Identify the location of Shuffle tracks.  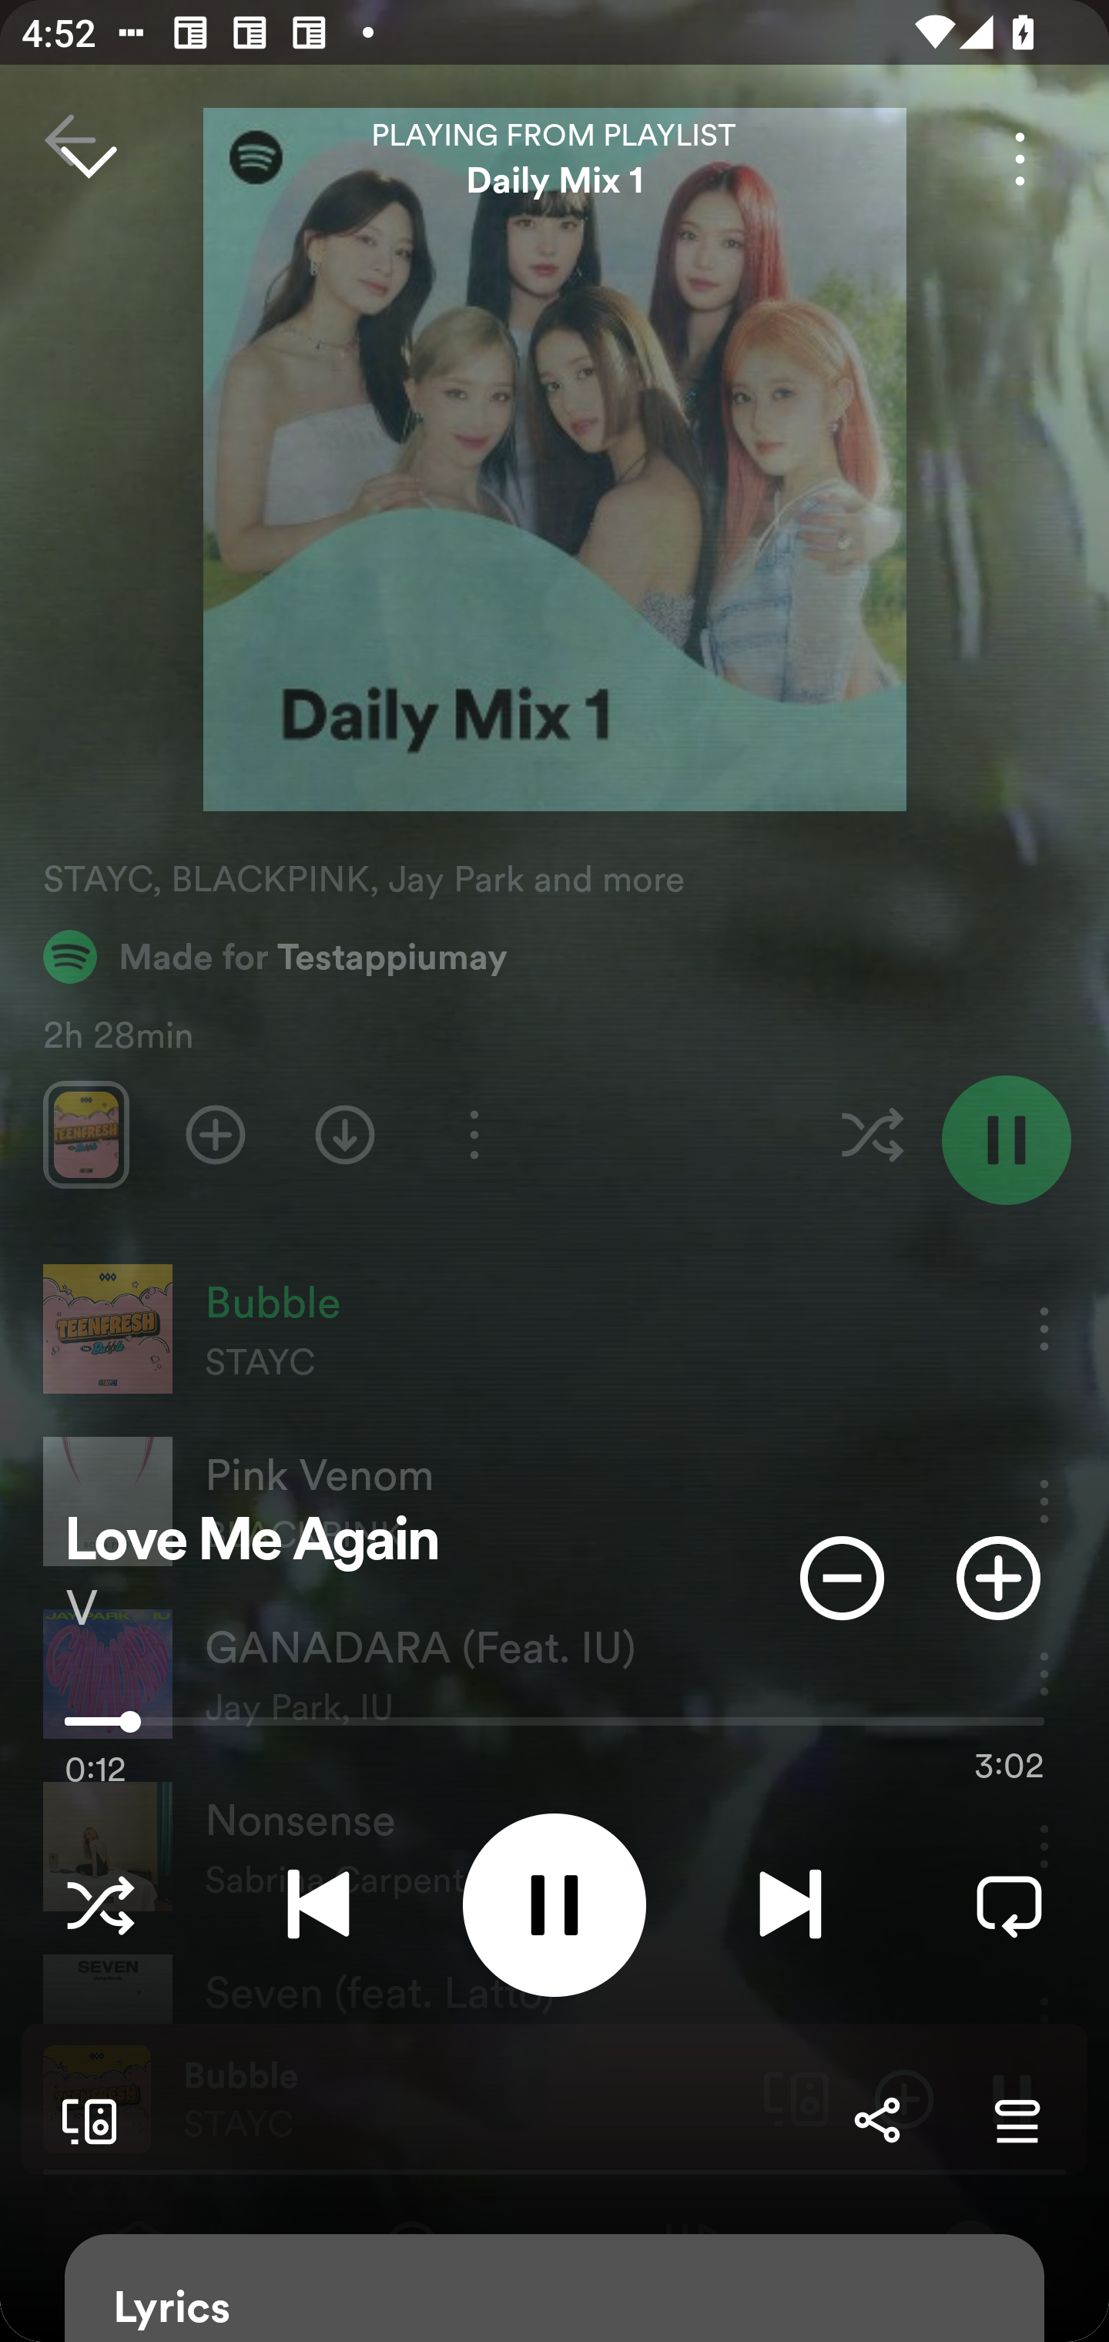
(100, 1904).